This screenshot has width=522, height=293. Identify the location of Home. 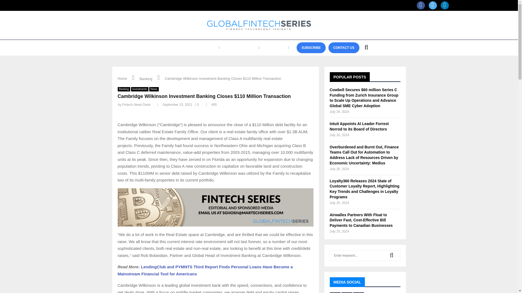
(122, 78).